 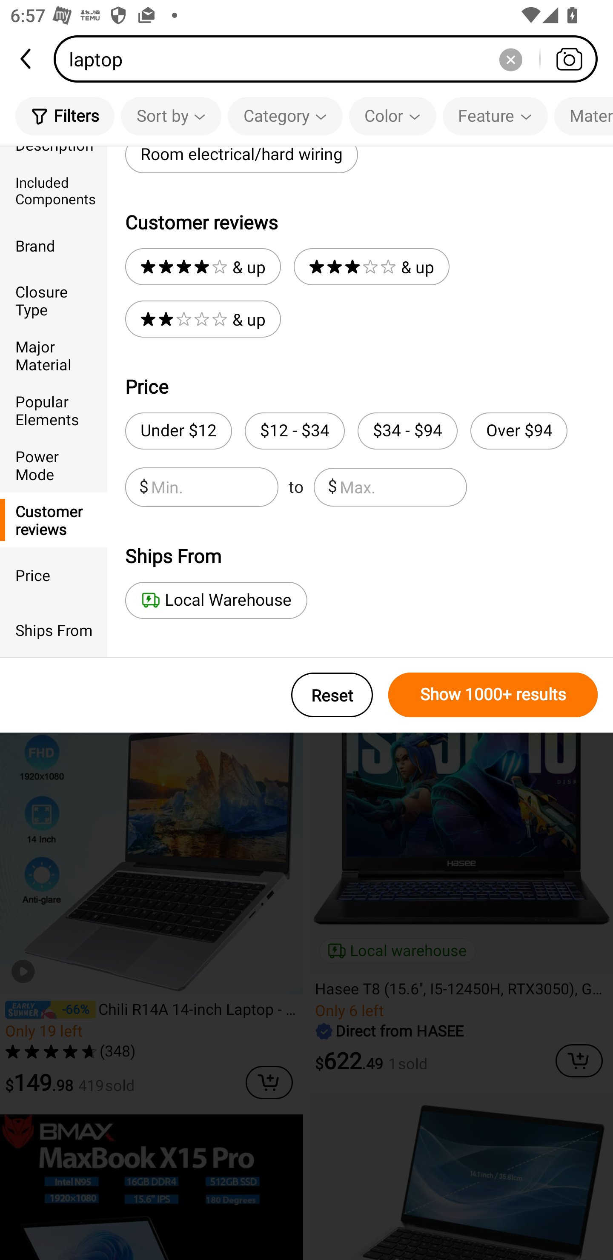 What do you see at coordinates (583, 116) in the screenshot?
I see `Material` at bounding box center [583, 116].